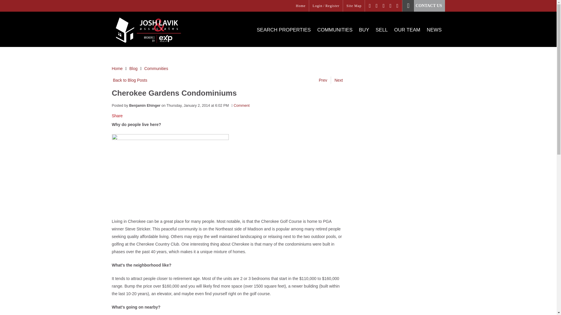  What do you see at coordinates (423, 6) in the screenshot?
I see `CONTACT US` at bounding box center [423, 6].